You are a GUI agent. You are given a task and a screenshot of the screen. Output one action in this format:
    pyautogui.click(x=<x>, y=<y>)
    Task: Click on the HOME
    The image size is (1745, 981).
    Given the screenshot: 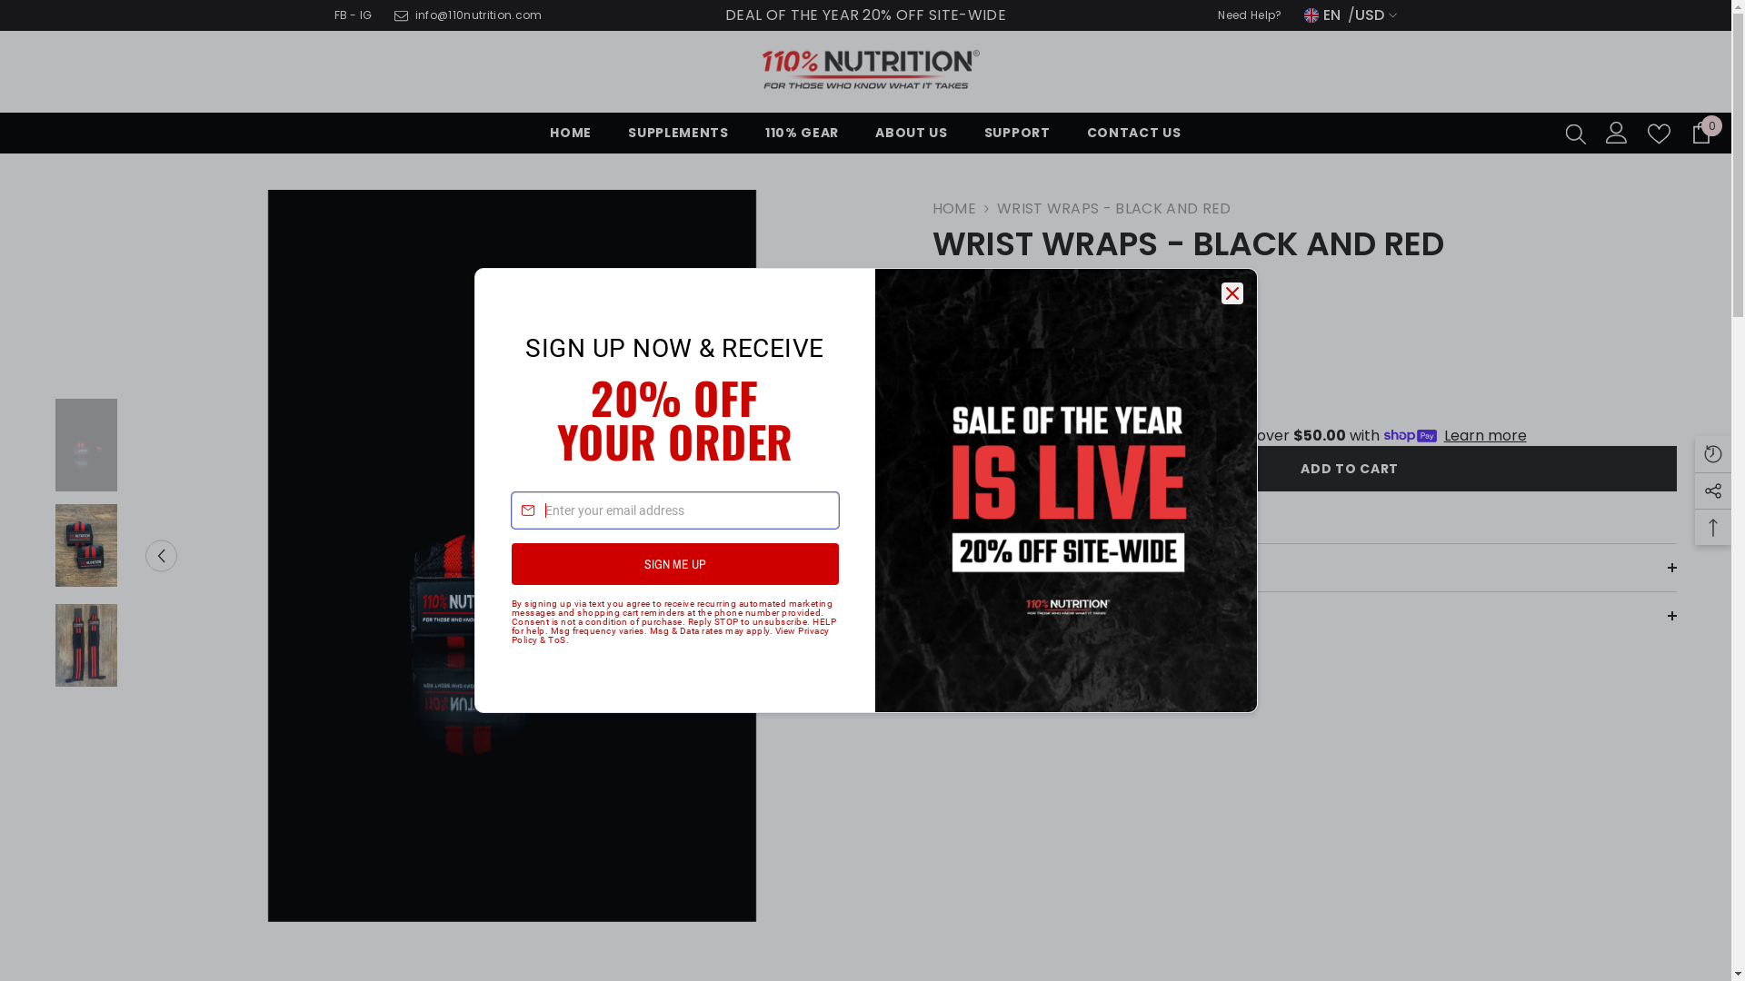 What is the action you would take?
    pyautogui.click(x=571, y=138)
    